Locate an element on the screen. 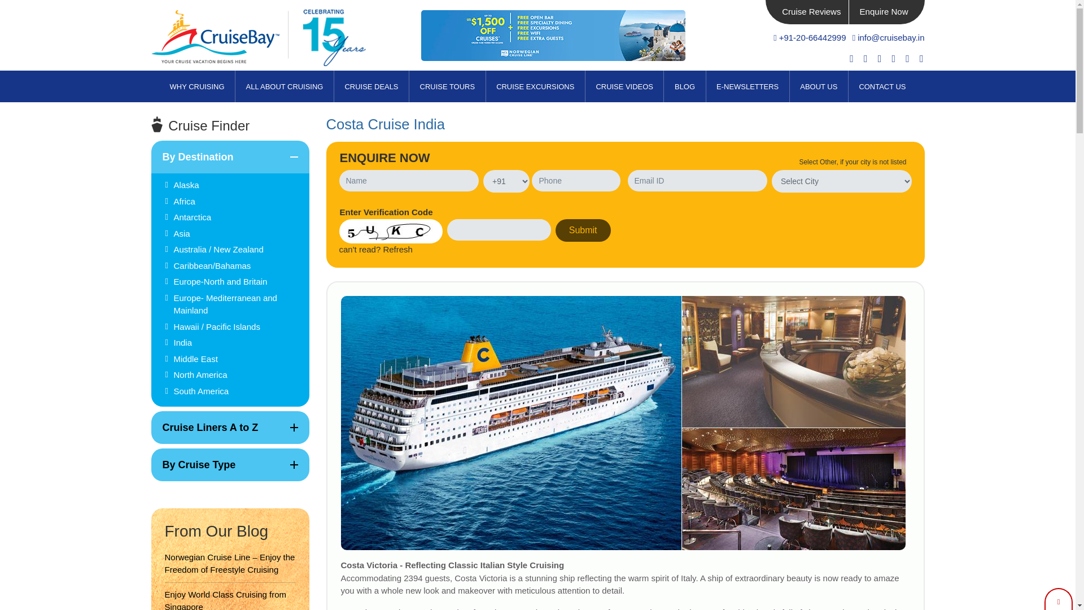 The width and height of the screenshot is (1084, 610). Africa is located at coordinates (811, 11).